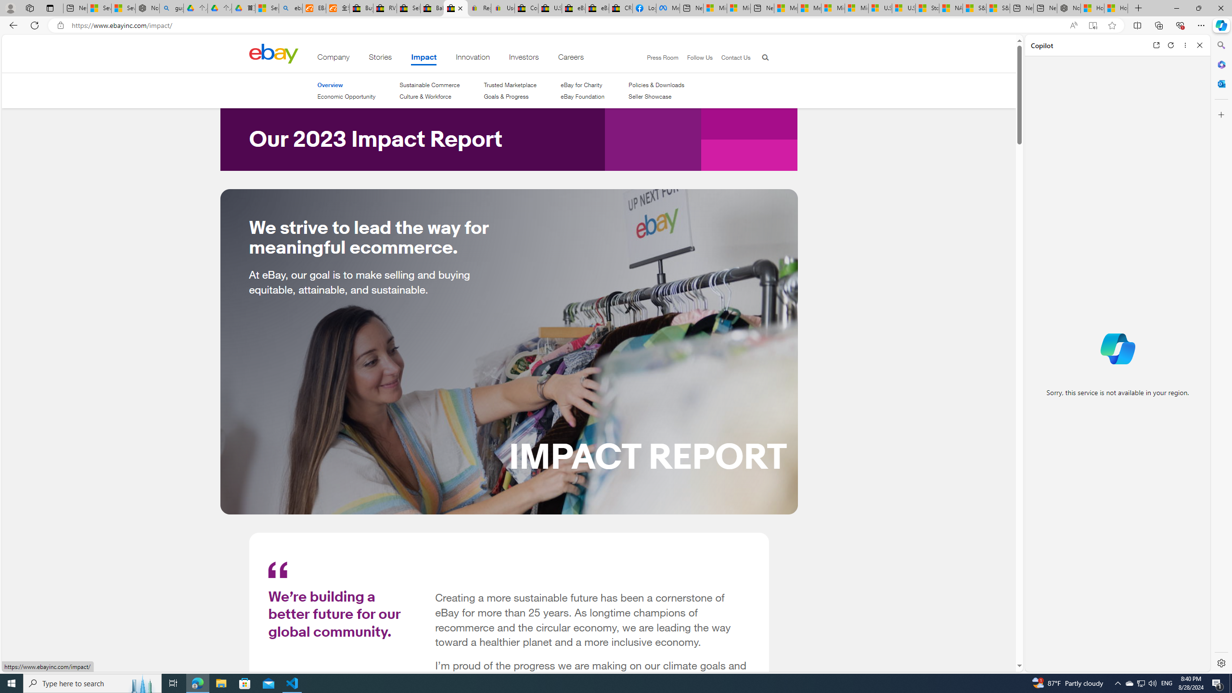  What do you see at coordinates (1220, 115) in the screenshot?
I see `Customize` at bounding box center [1220, 115].